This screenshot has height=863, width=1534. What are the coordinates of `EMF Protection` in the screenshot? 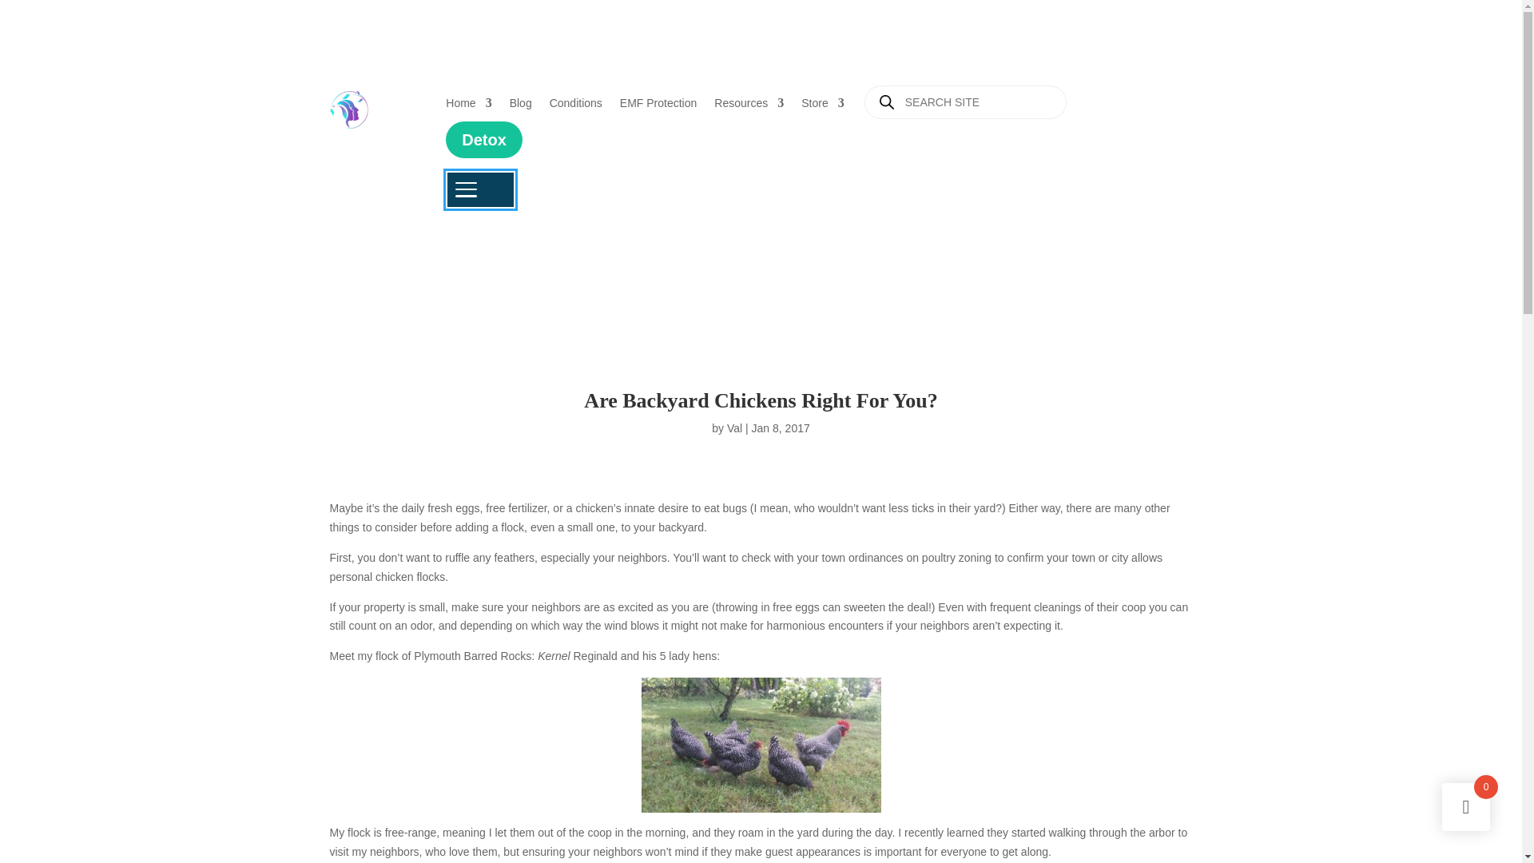 It's located at (658, 109).